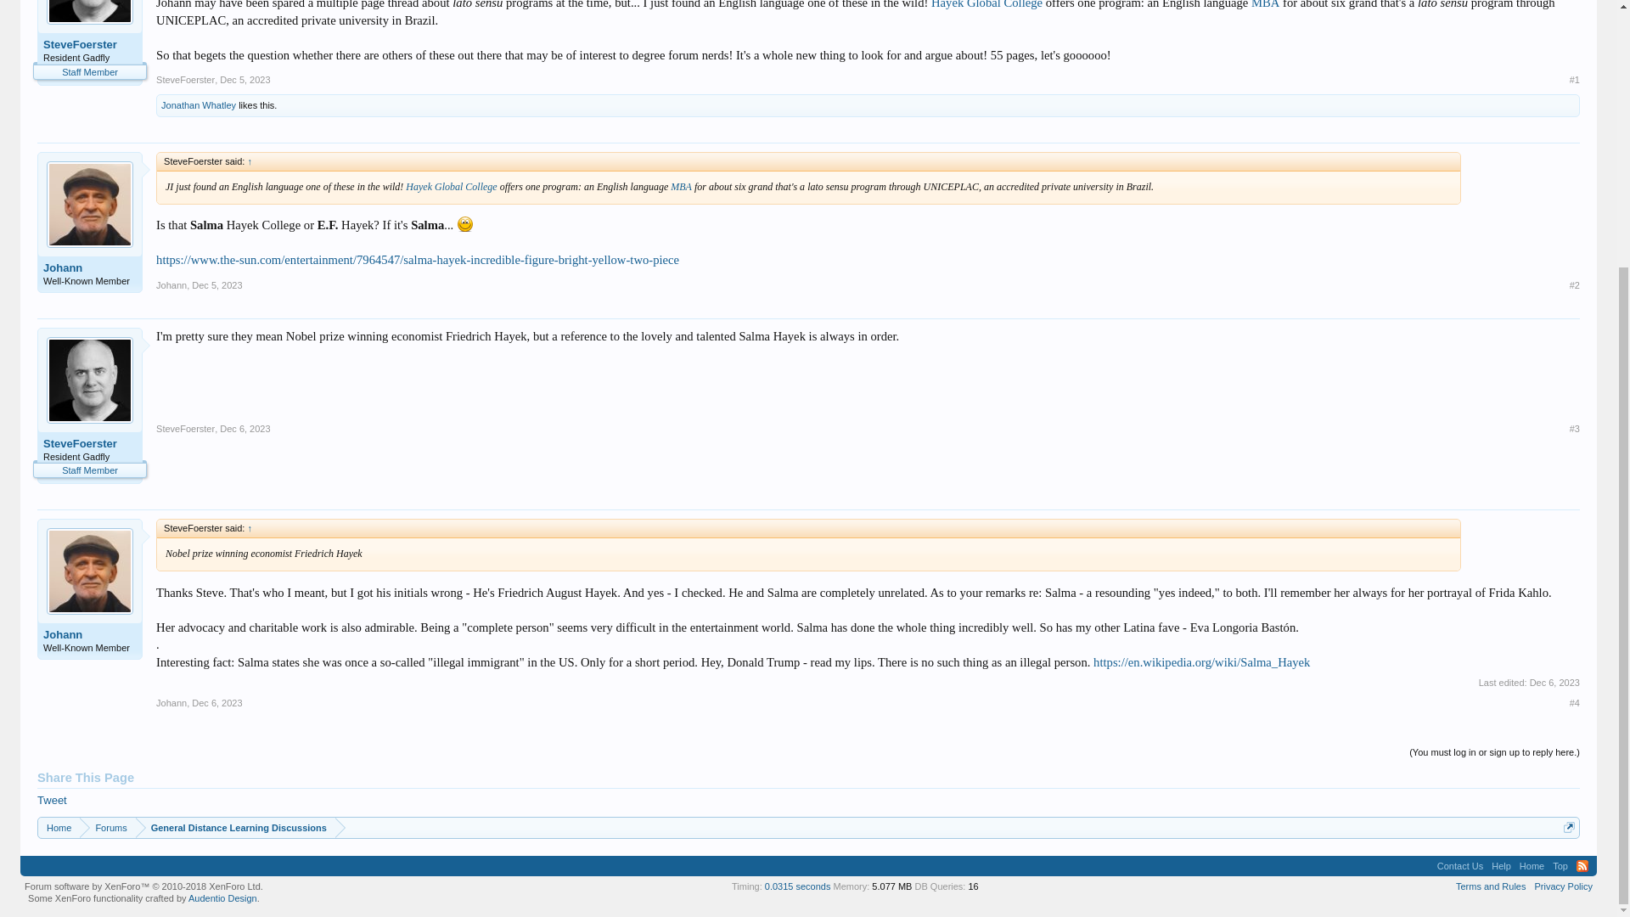  Describe the element at coordinates (199, 104) in the screenshot. I see `Jonathan Whatley` at that location.